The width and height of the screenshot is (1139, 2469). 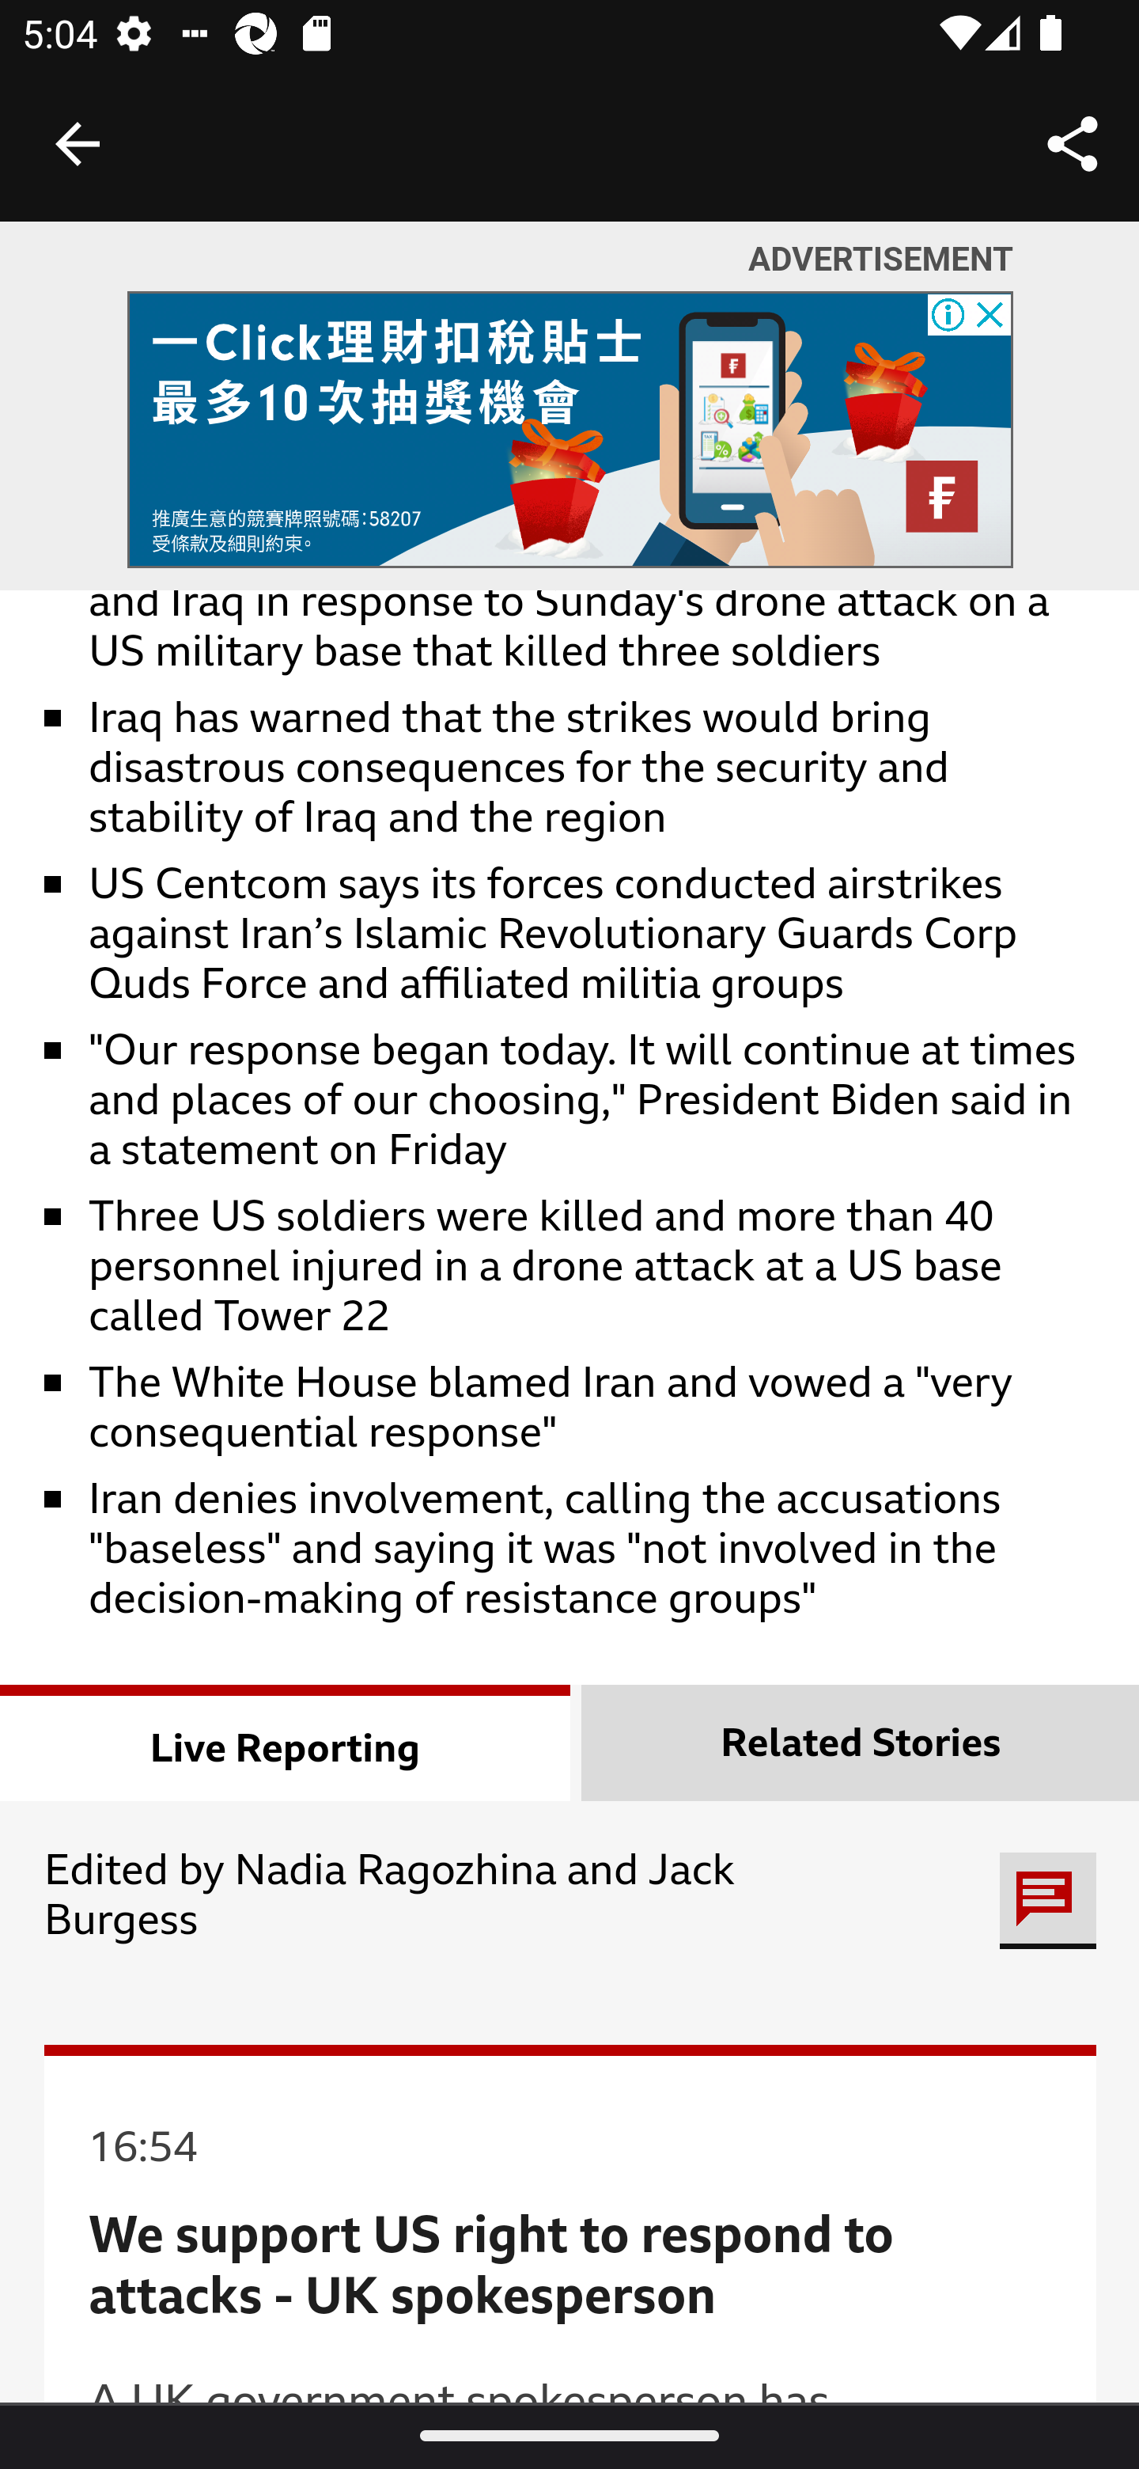 I want to click on Get involved, so click(x=1047, y=1902).